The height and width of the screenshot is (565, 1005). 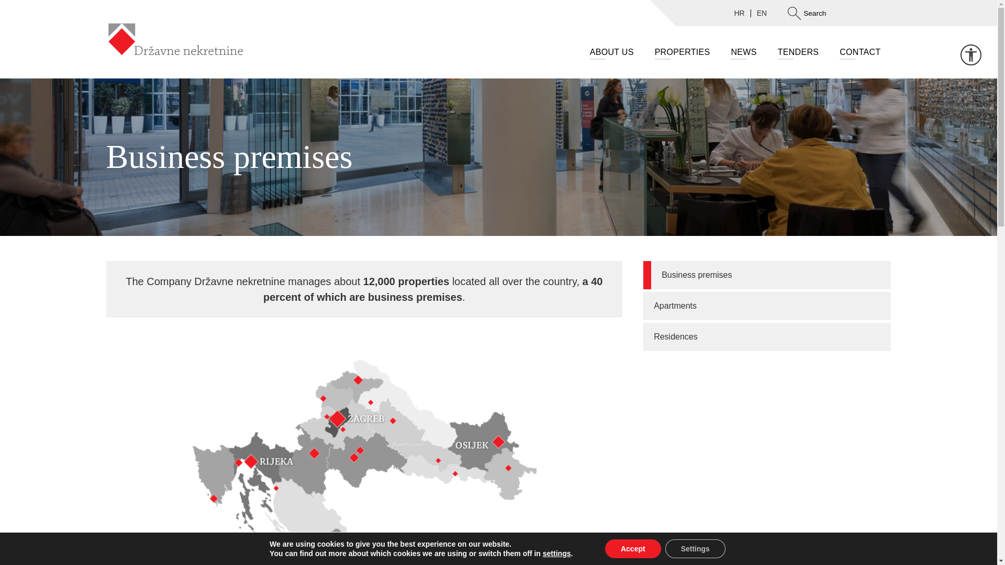 I want to click on Apartments, so click(x=766, y=306).